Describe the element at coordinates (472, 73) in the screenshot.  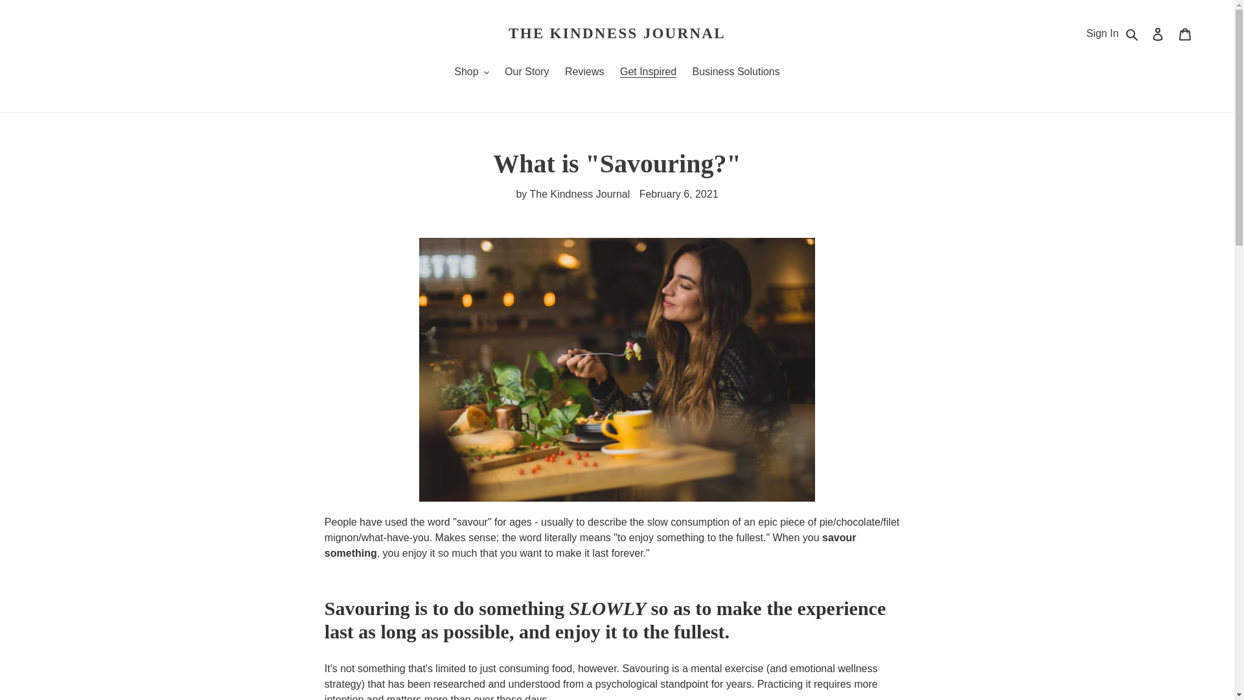
I see `Shop` at that location.